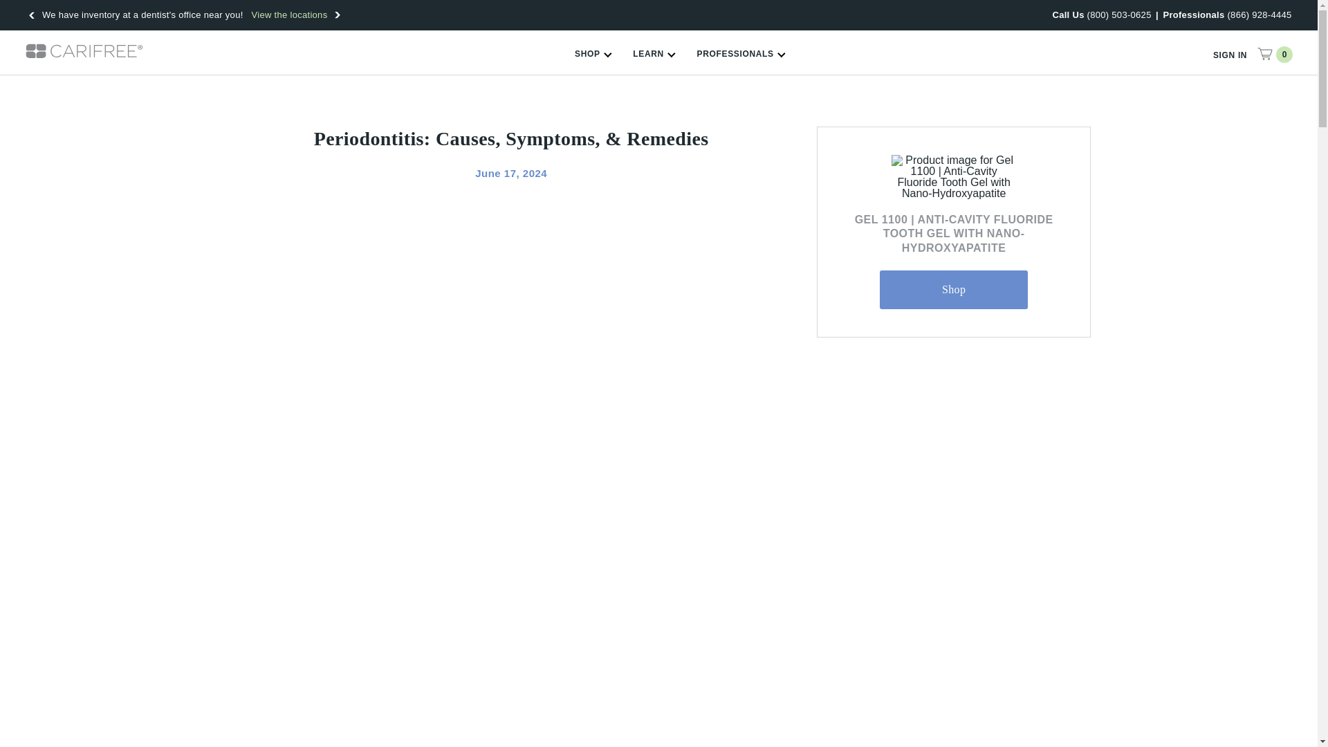  What do you see at coordinates (1274, 53) in the screenshot?
I see `View your shopping cart` at bounding box center [1274, 53].